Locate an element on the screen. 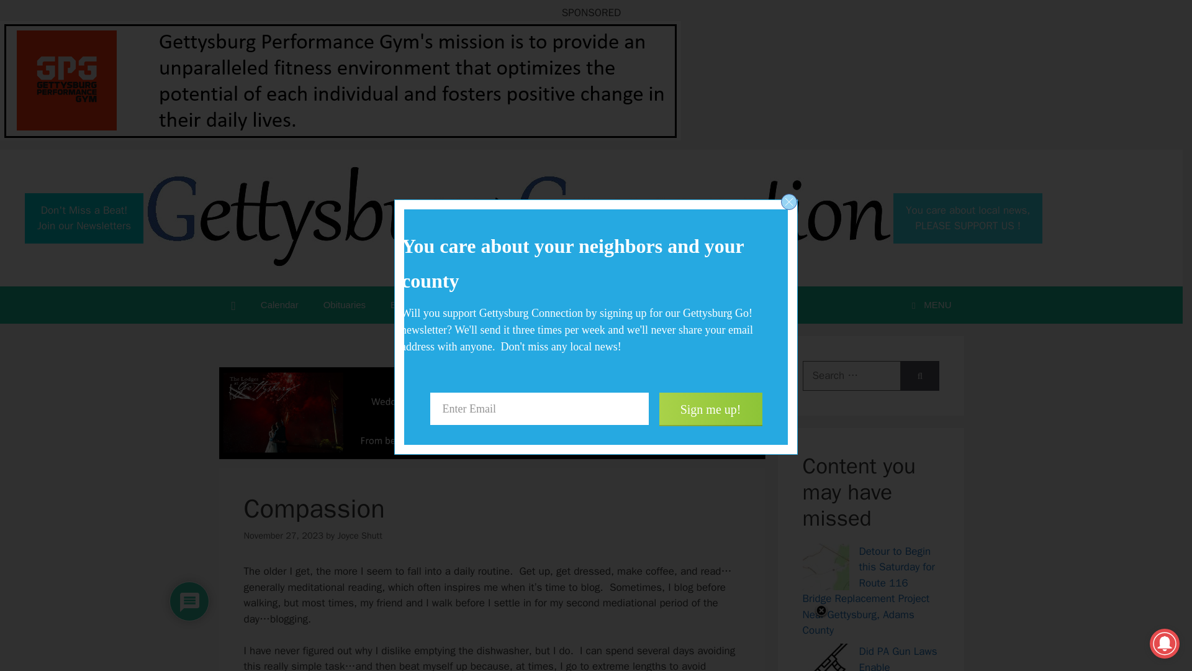  View all posts by Joyce Shutt is located at coordinates (344, 304).